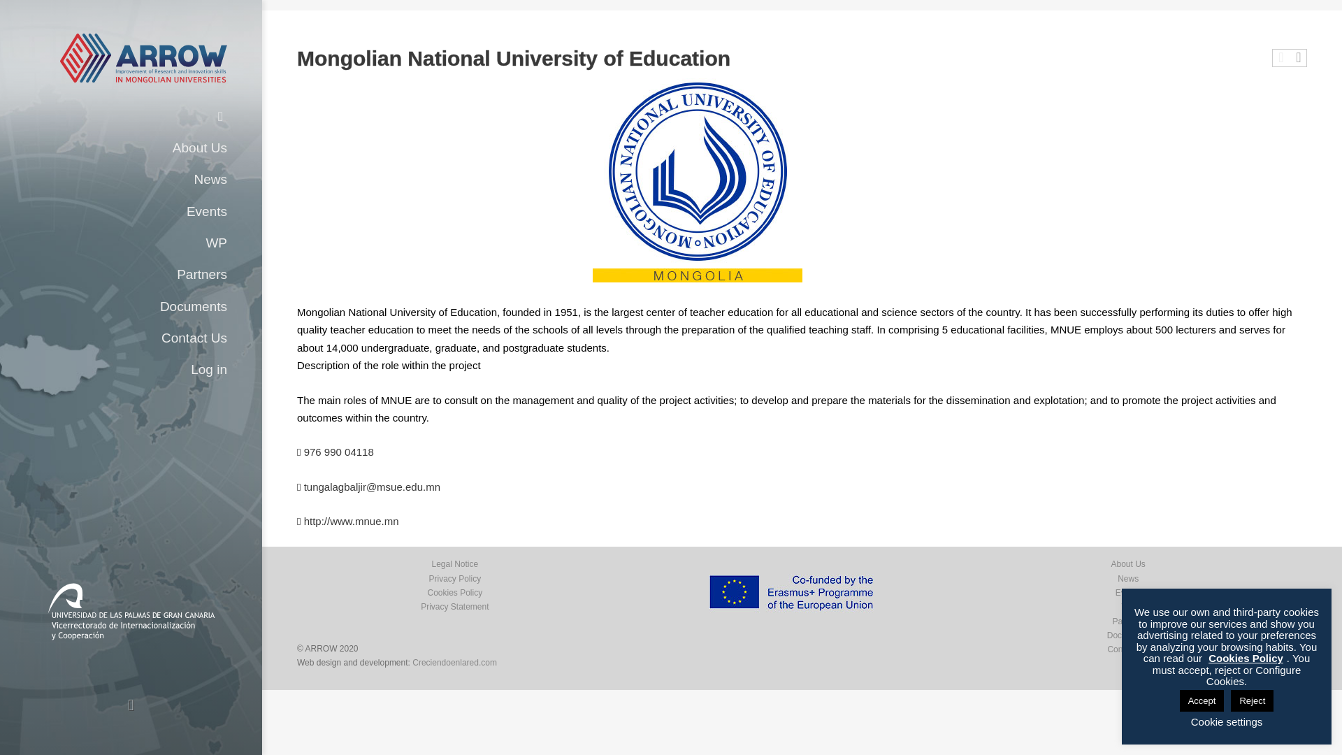  Describe the element at coordinates (1127, 564) in the screenshot. I see `About Us` at that location.